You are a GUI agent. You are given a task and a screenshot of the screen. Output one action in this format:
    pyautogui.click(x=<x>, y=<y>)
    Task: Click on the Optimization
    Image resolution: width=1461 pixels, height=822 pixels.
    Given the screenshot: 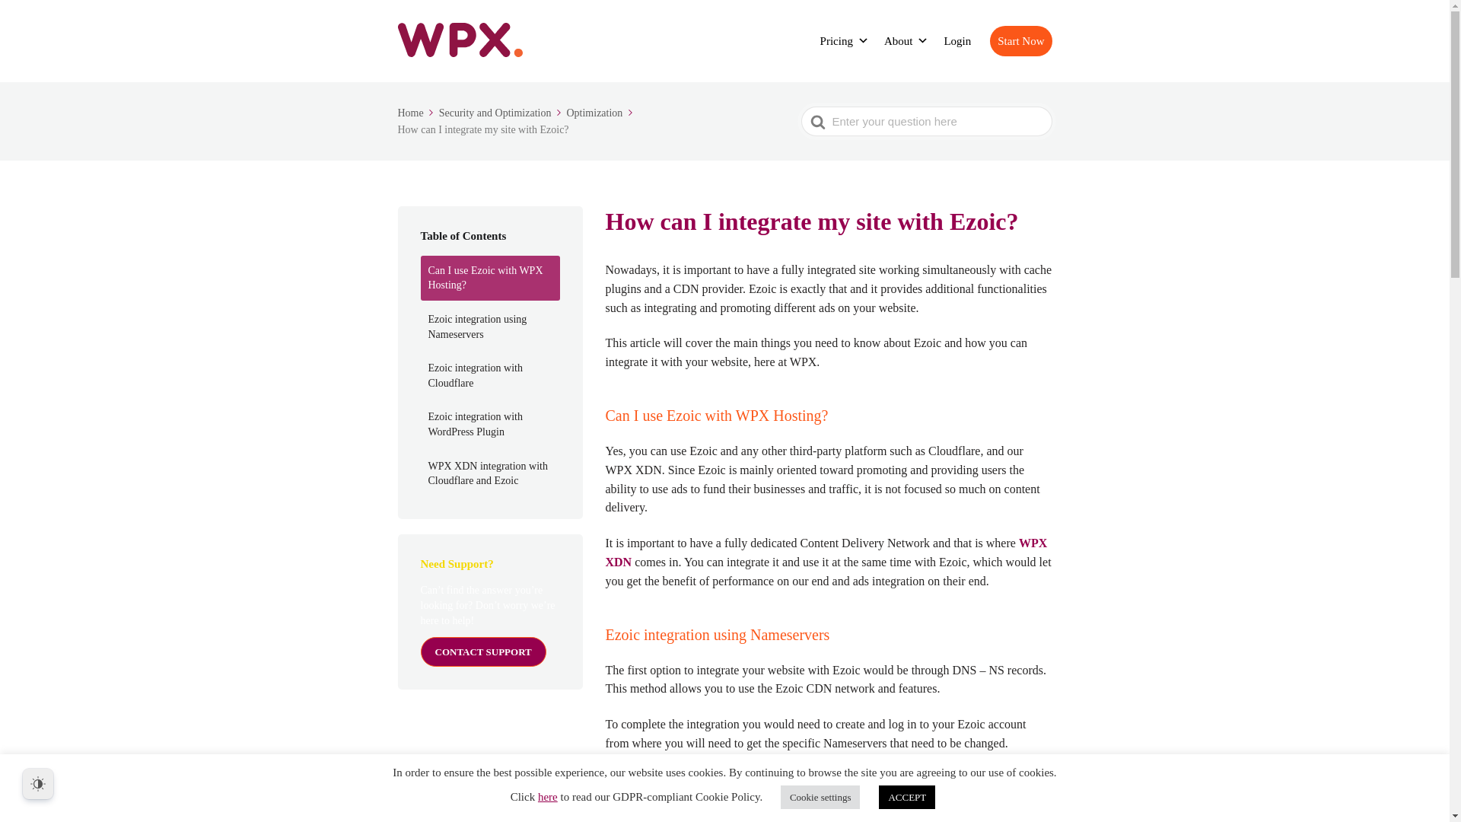 What is the action you would take?
    pyautogui.click(x=600, y=113)
    